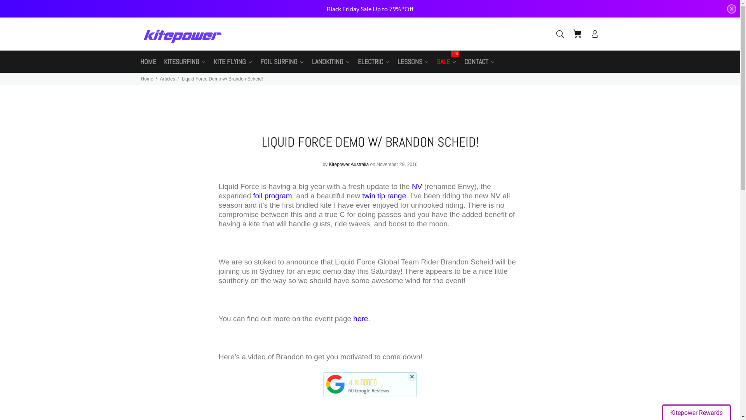 The width and height of the screenshot is (746, 420). What do you see at coordinates (168, 79) in the screenshot?
I see `Articles` at bounding box center [168, 79].